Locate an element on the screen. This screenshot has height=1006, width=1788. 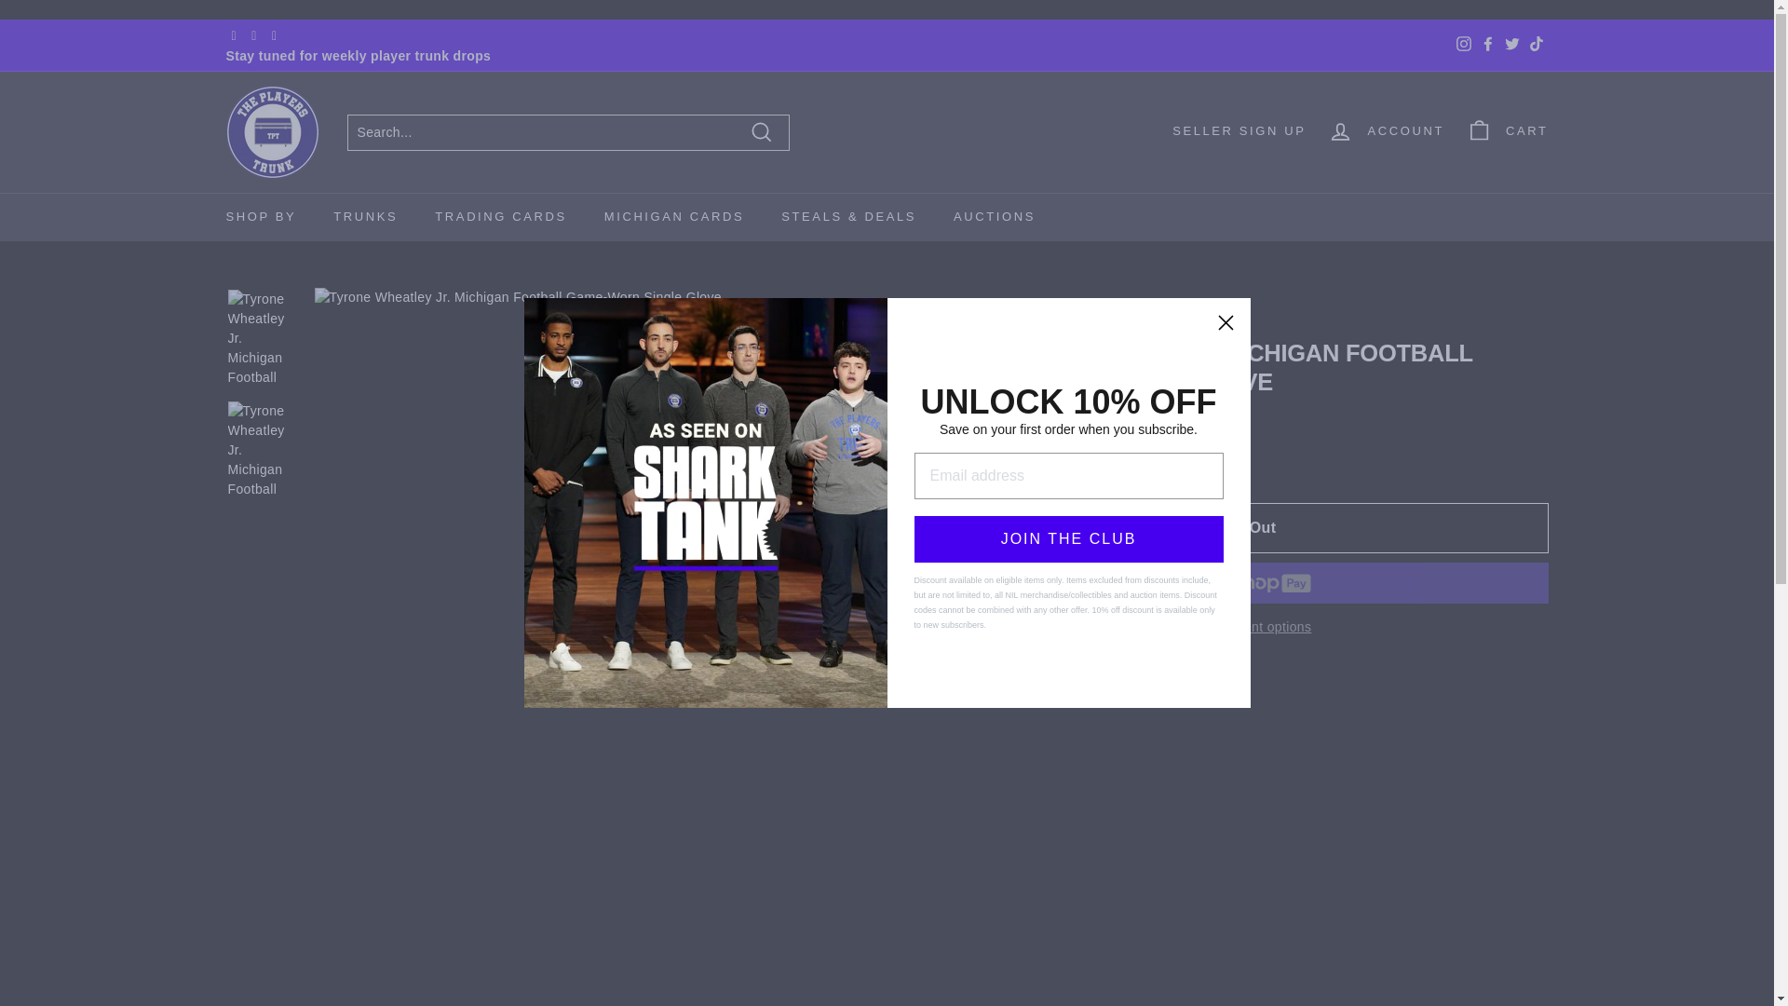
ACCOUNT is located at coordinates (1386, 130).